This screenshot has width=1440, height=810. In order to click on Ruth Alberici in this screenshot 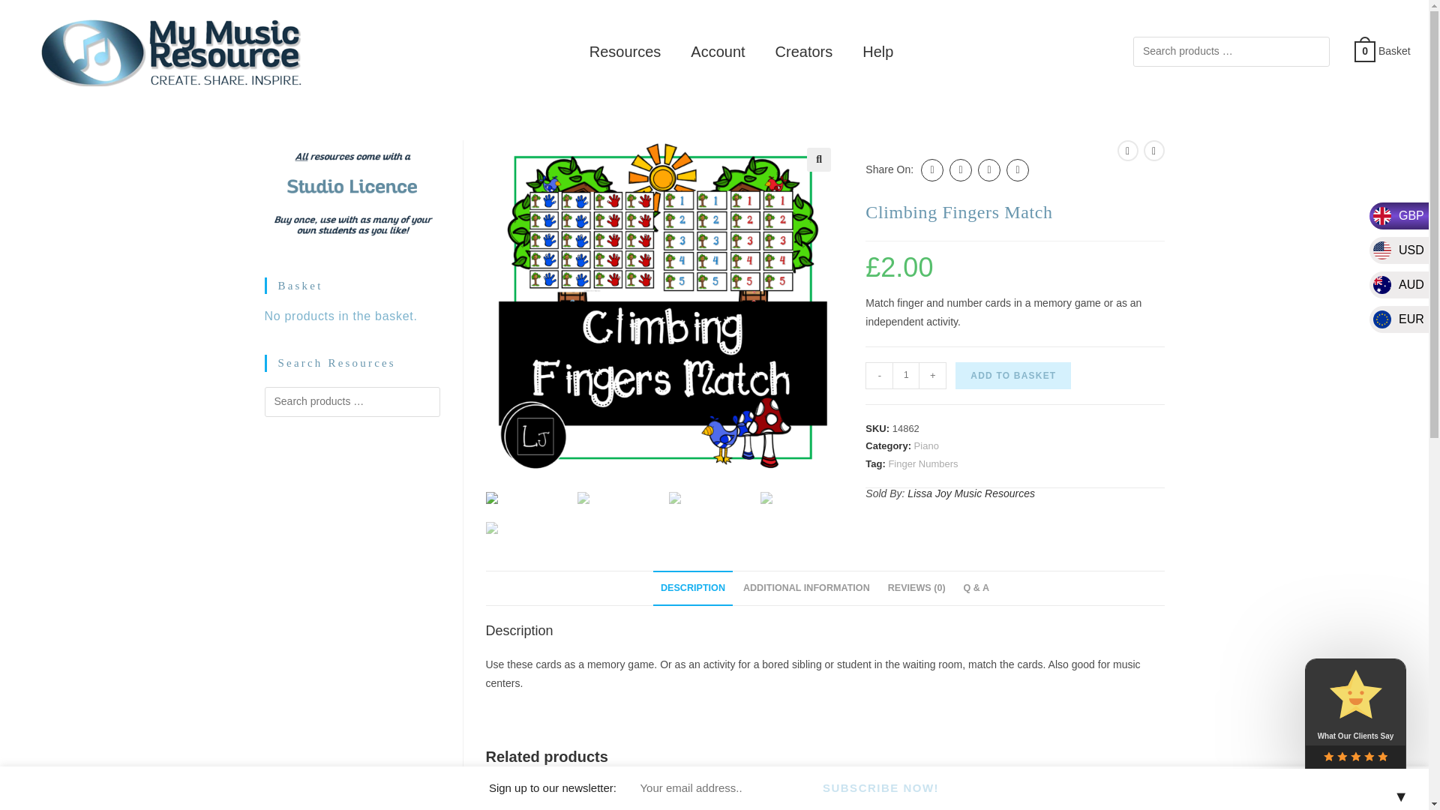, I will do `click(846, 790)`.